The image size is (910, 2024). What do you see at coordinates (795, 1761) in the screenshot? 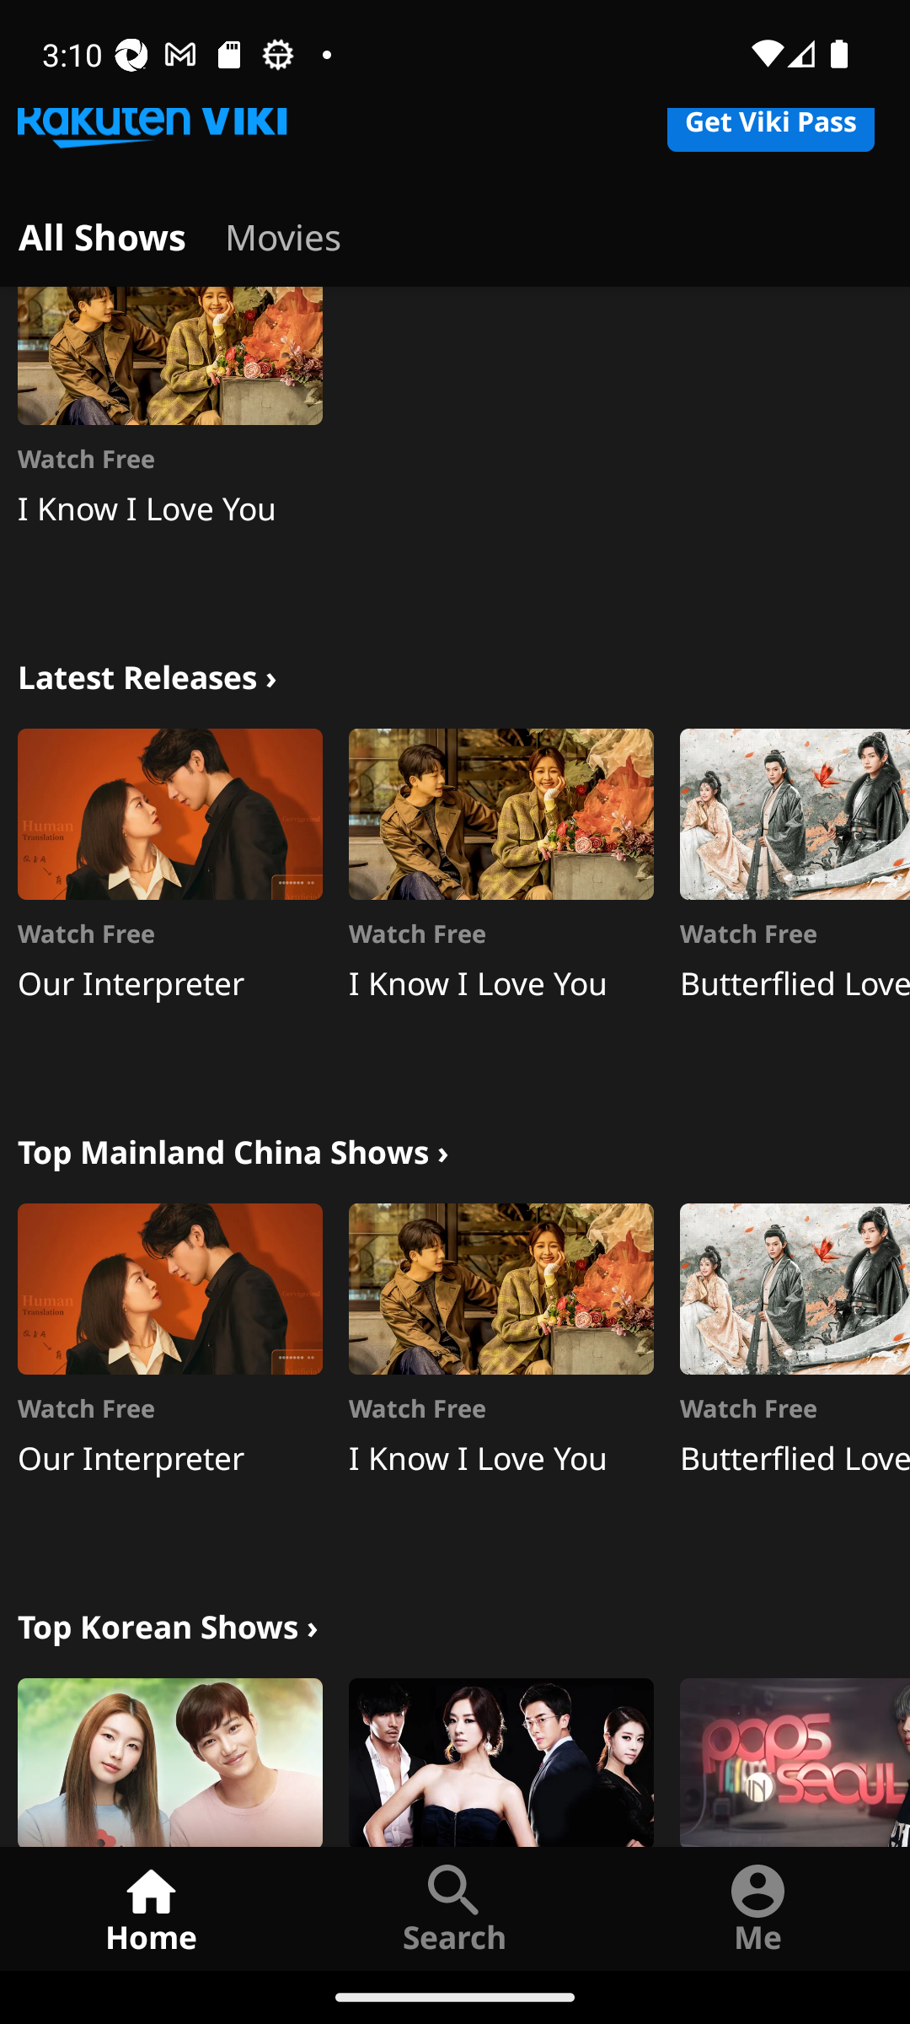
I see `resource_cell home_resource_24570c` at bounding box center [795, 1761].